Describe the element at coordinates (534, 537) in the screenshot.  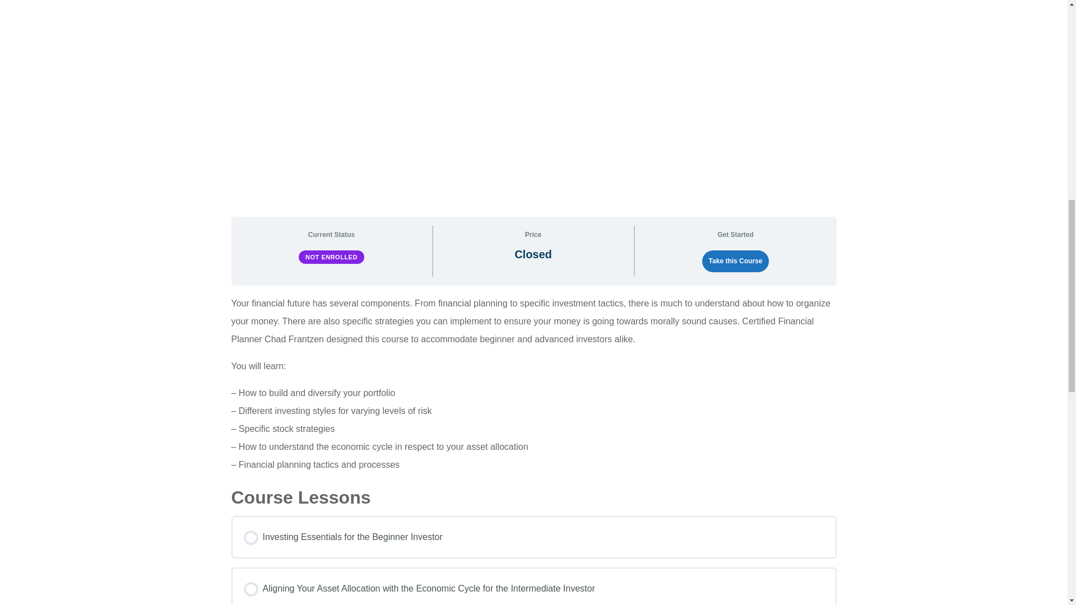
I see `Investing Essentials for the Beginner Investor` at that location.